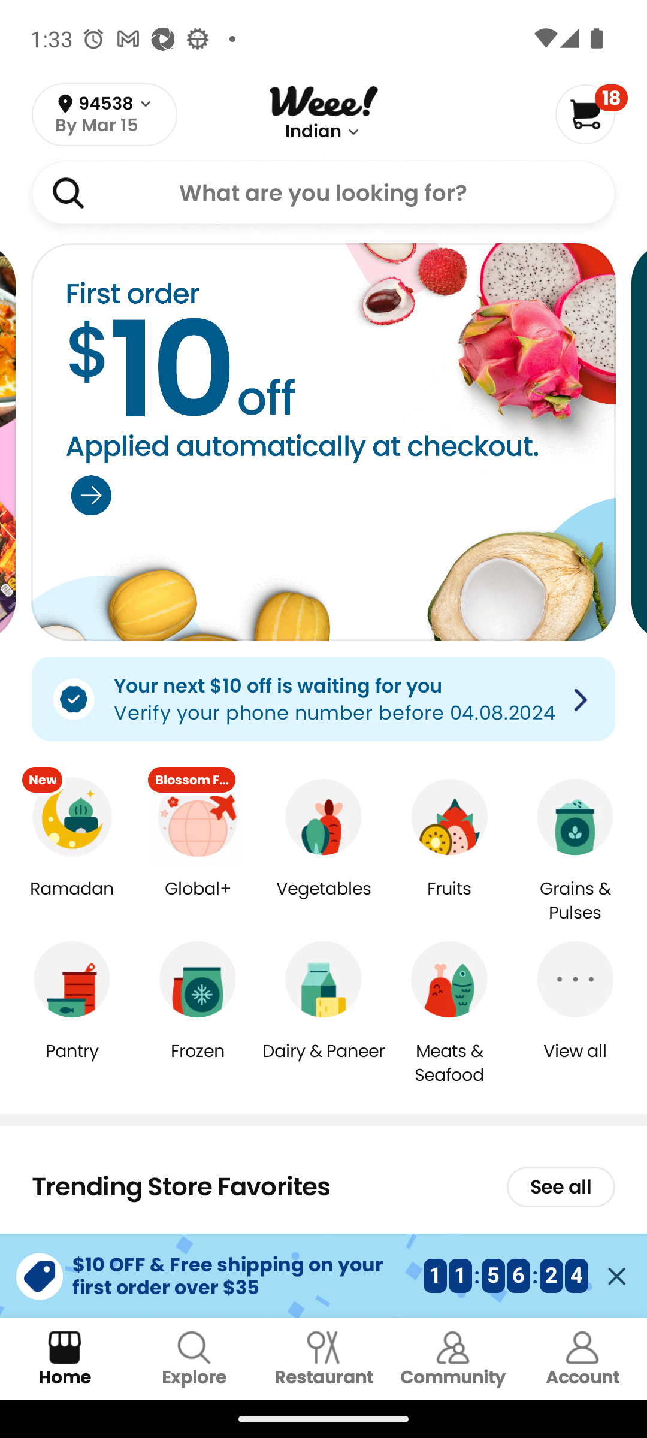  What do you see at coordinates (575, 1063) in the screenshot?
I see `View all` at bounding box center [575, 1063].